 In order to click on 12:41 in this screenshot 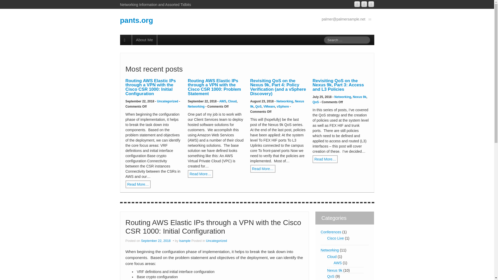, I will do `click(156, 241)`.